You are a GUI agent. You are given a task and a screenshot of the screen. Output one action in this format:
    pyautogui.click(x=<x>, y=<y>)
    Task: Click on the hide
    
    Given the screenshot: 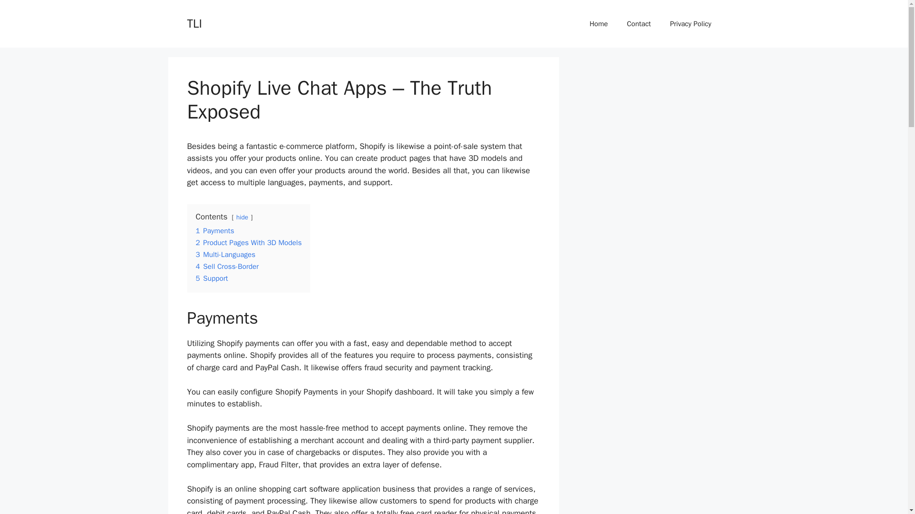 What is the action you would take?
    pyautogui.click(x=242, y=217)
    